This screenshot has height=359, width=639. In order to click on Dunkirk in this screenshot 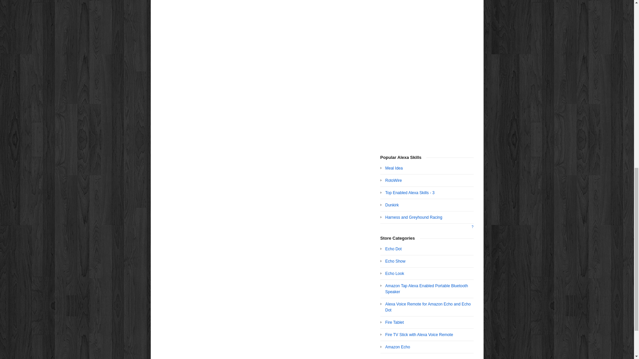, I will do `click(392, 205)`.